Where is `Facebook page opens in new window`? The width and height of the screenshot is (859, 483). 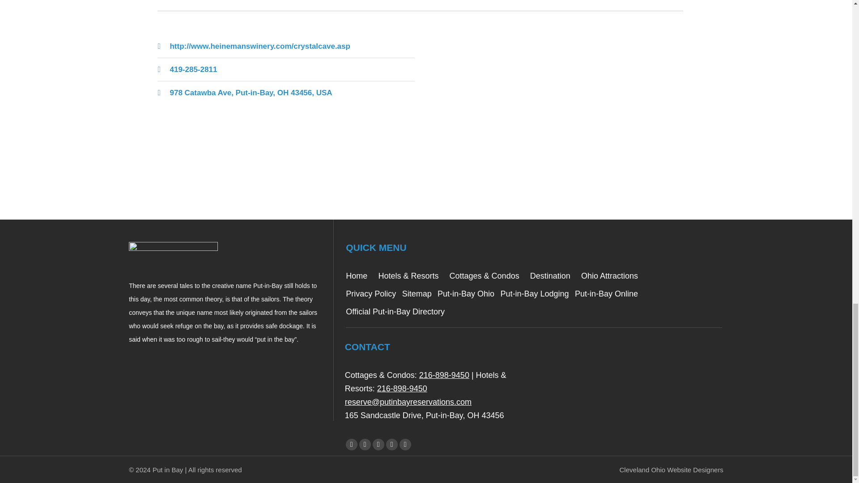
Facebook page opens in new window is located at coordinates (352, 444).